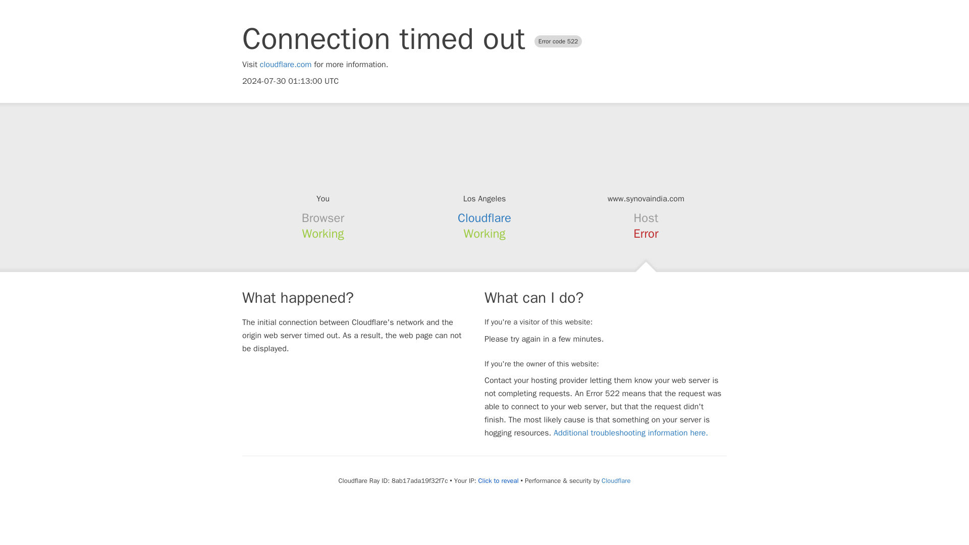  I want to click on Additional troubleshooting information here., so click(631, 433).